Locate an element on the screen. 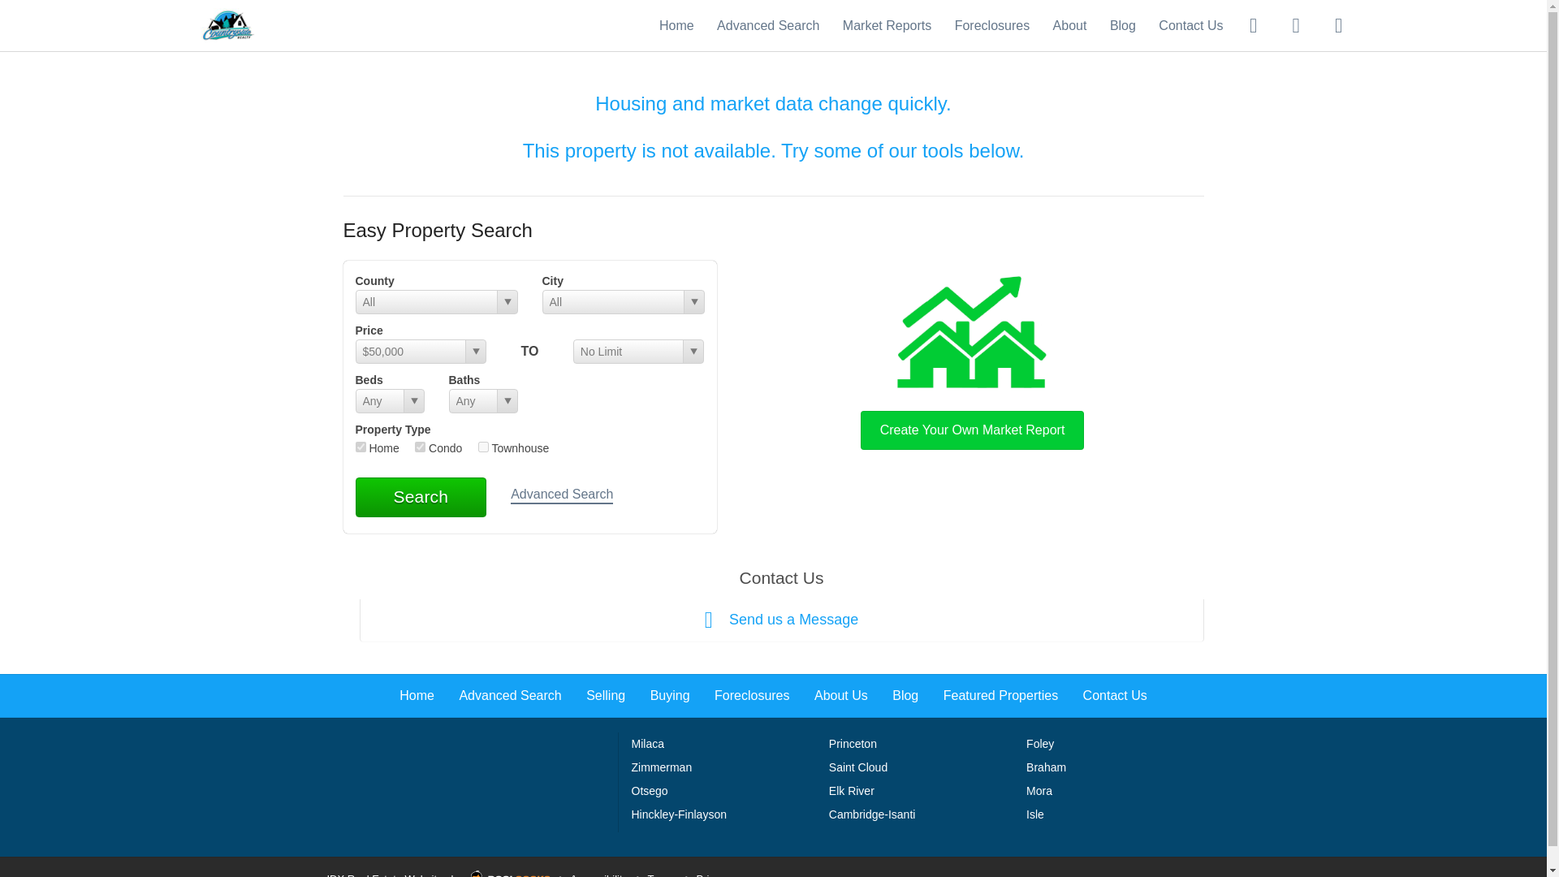 The height and width of the screenshot is (877, 1559). Home is located at coordinates (417, 695).